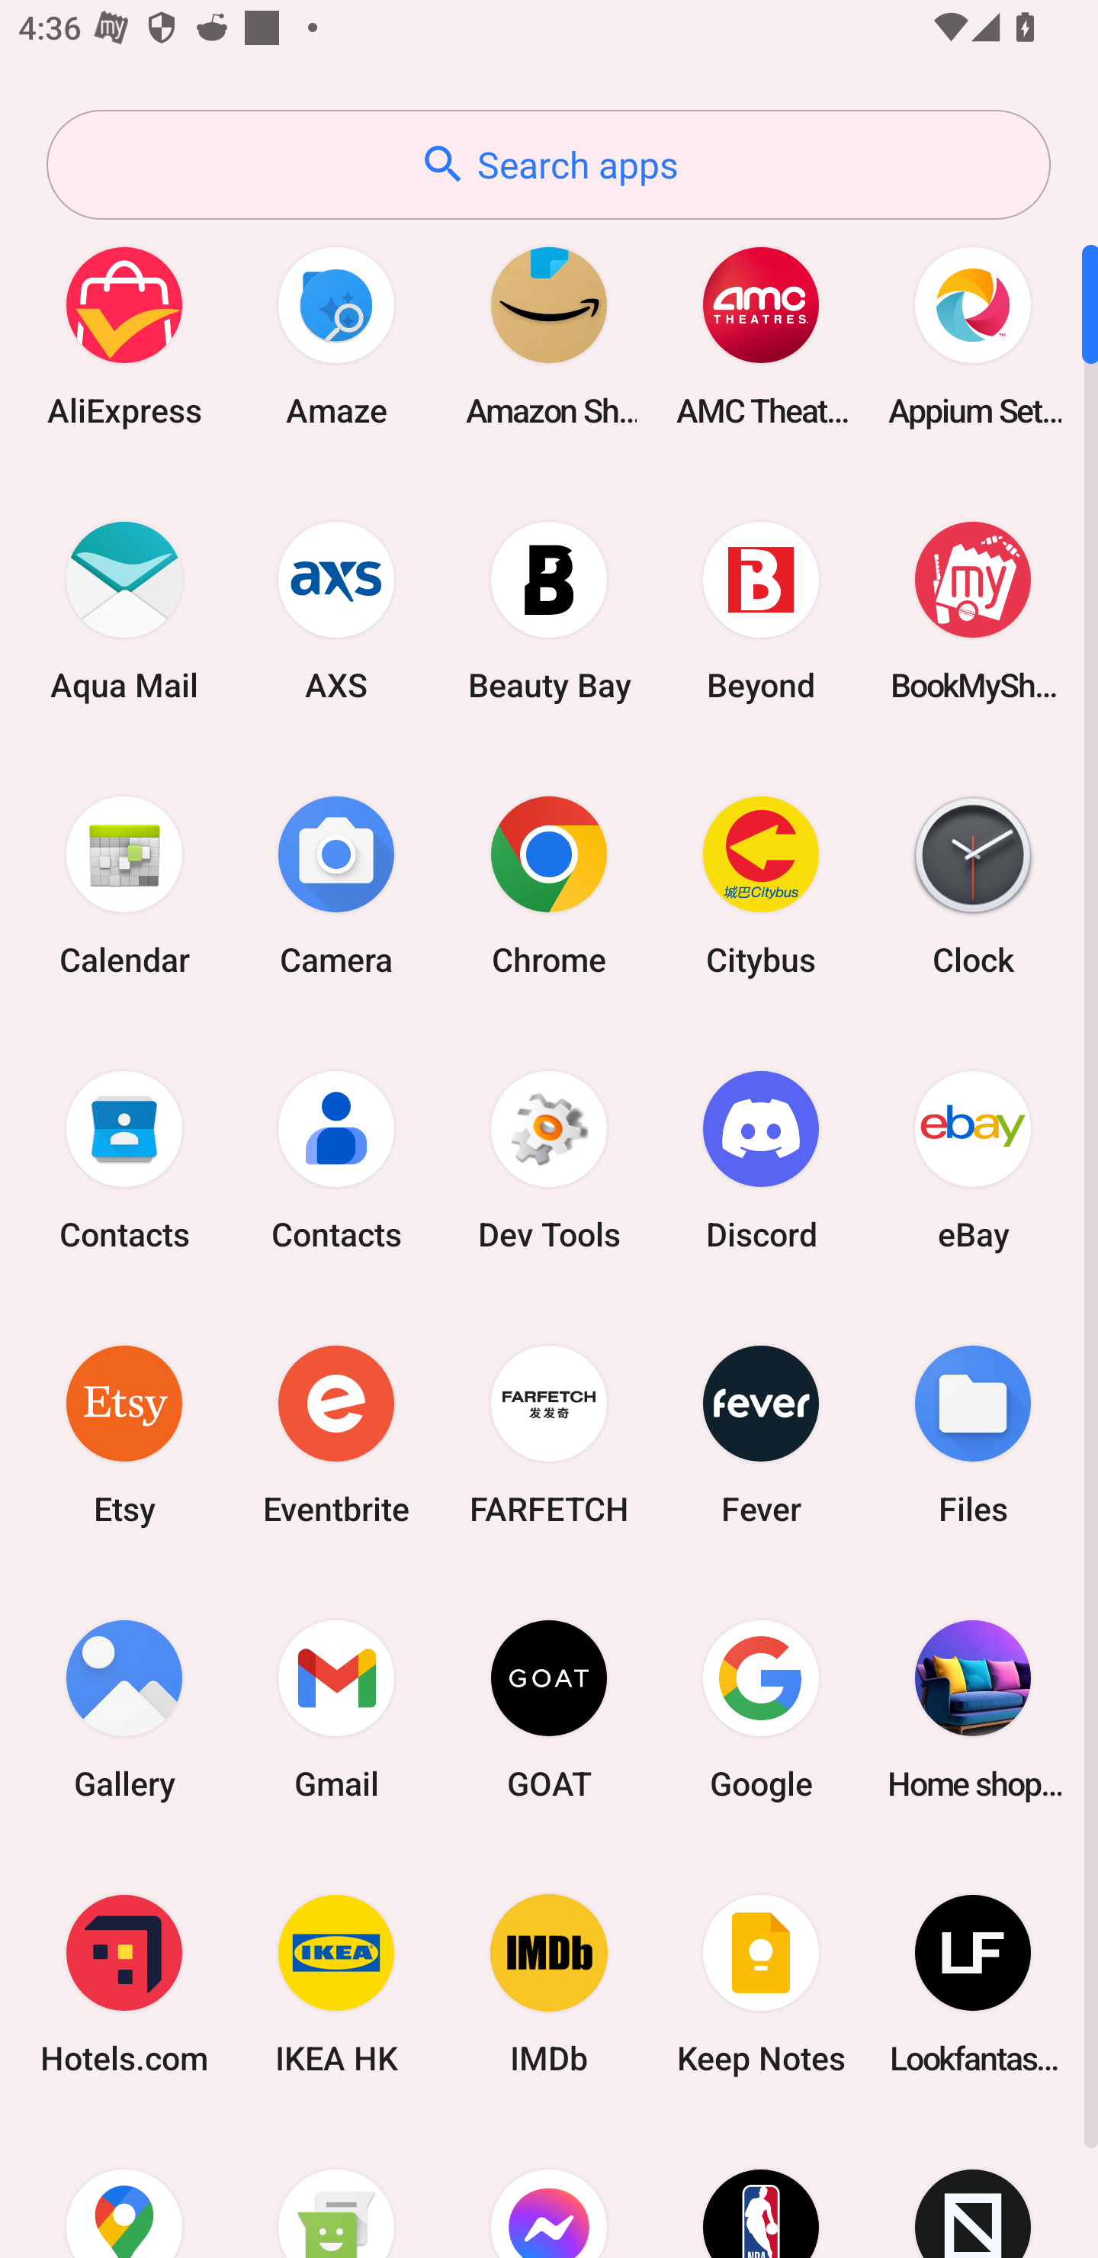  I want to click on Keep Notes, so click(761, 1985).